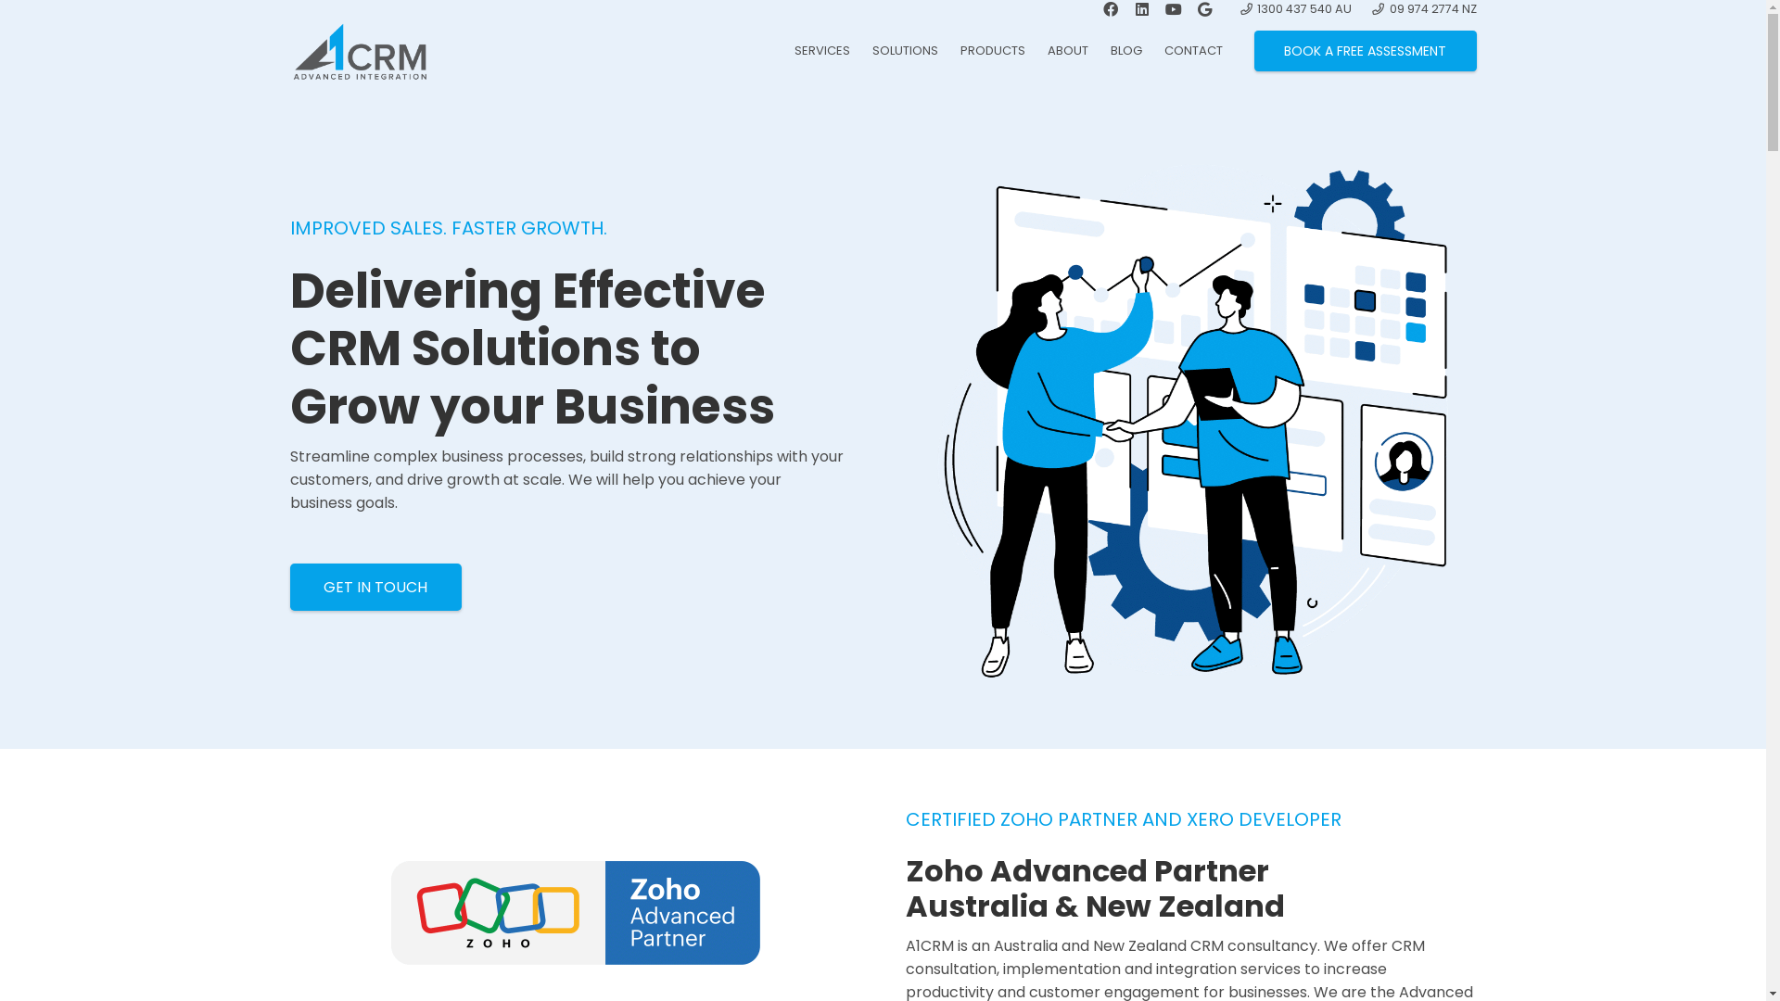 The width and height of the screenshot is (1780, 1001). What do you see at coordinates (831, 712) in the screenshot?
I see `5 Things Every Zoho Implementation Needs` at bounding box center [831, 712].